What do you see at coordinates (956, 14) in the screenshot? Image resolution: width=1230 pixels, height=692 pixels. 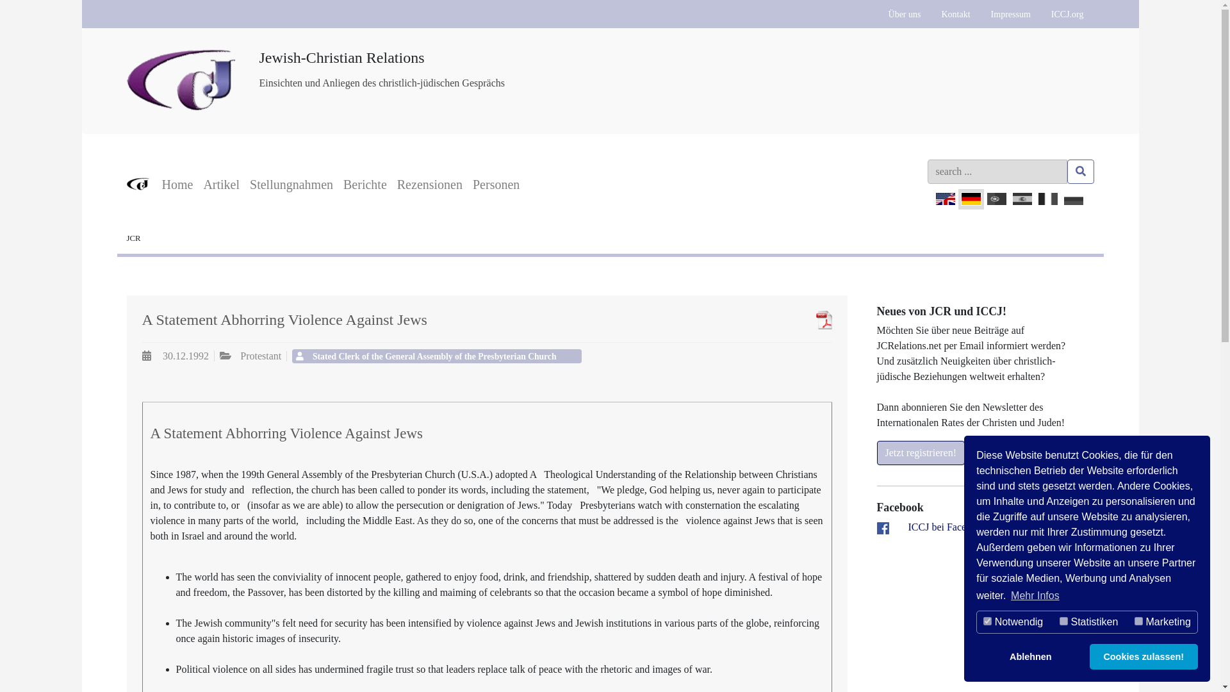 I see `Kontakt` at bounding box center [956, 14].